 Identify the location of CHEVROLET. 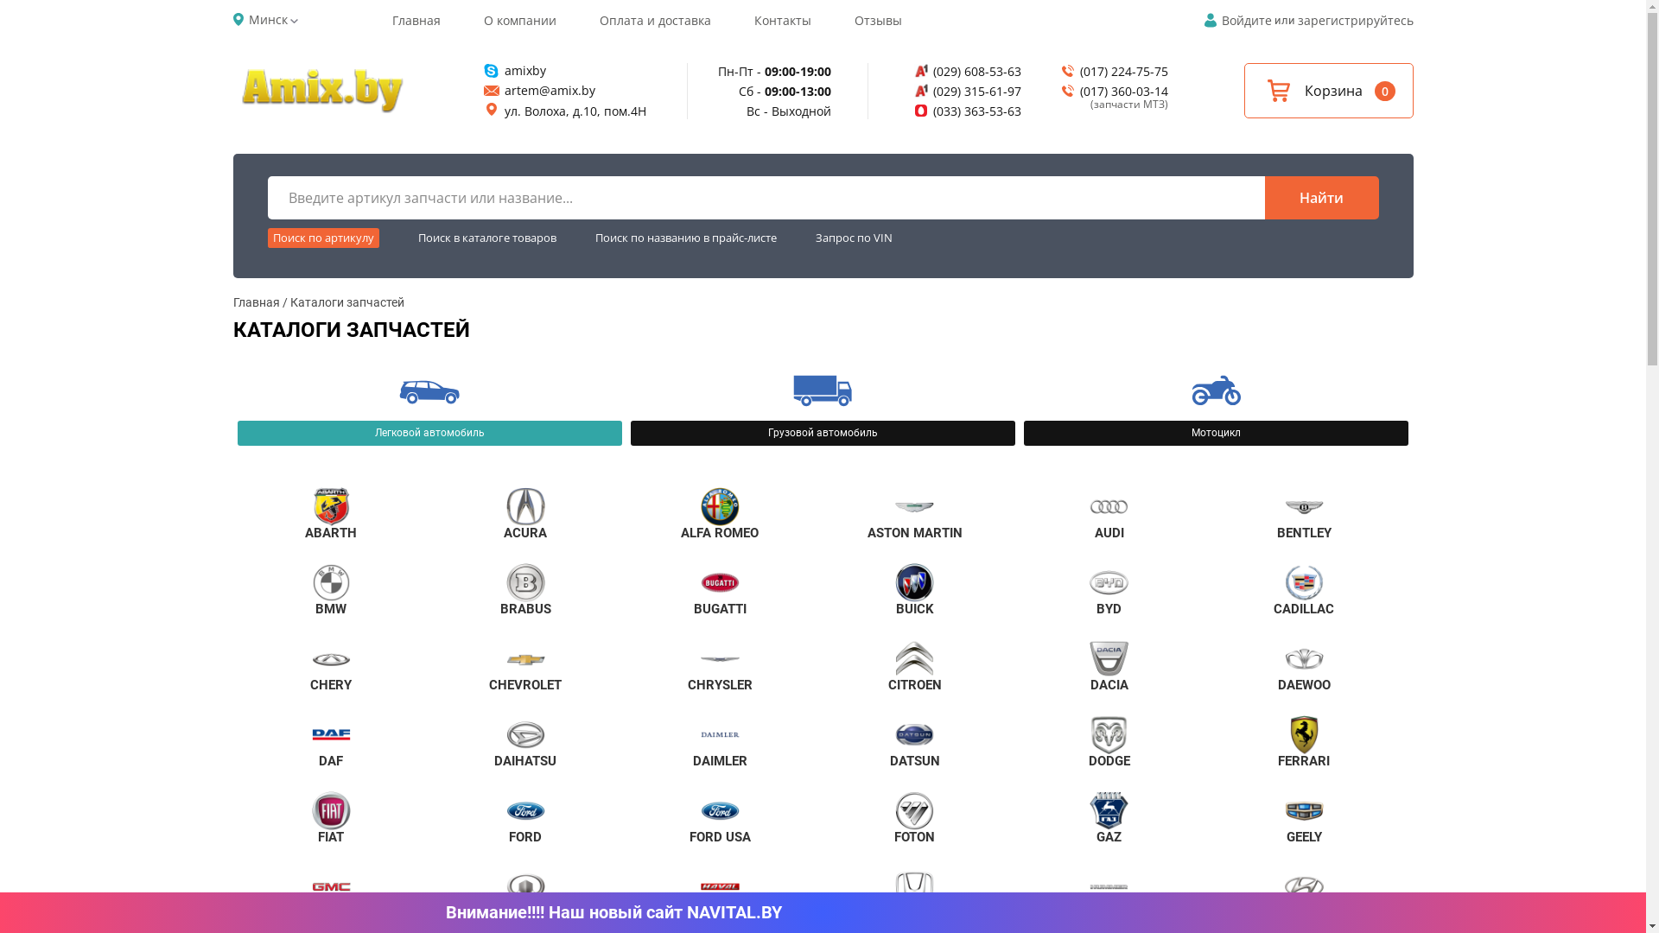
(525, 666).